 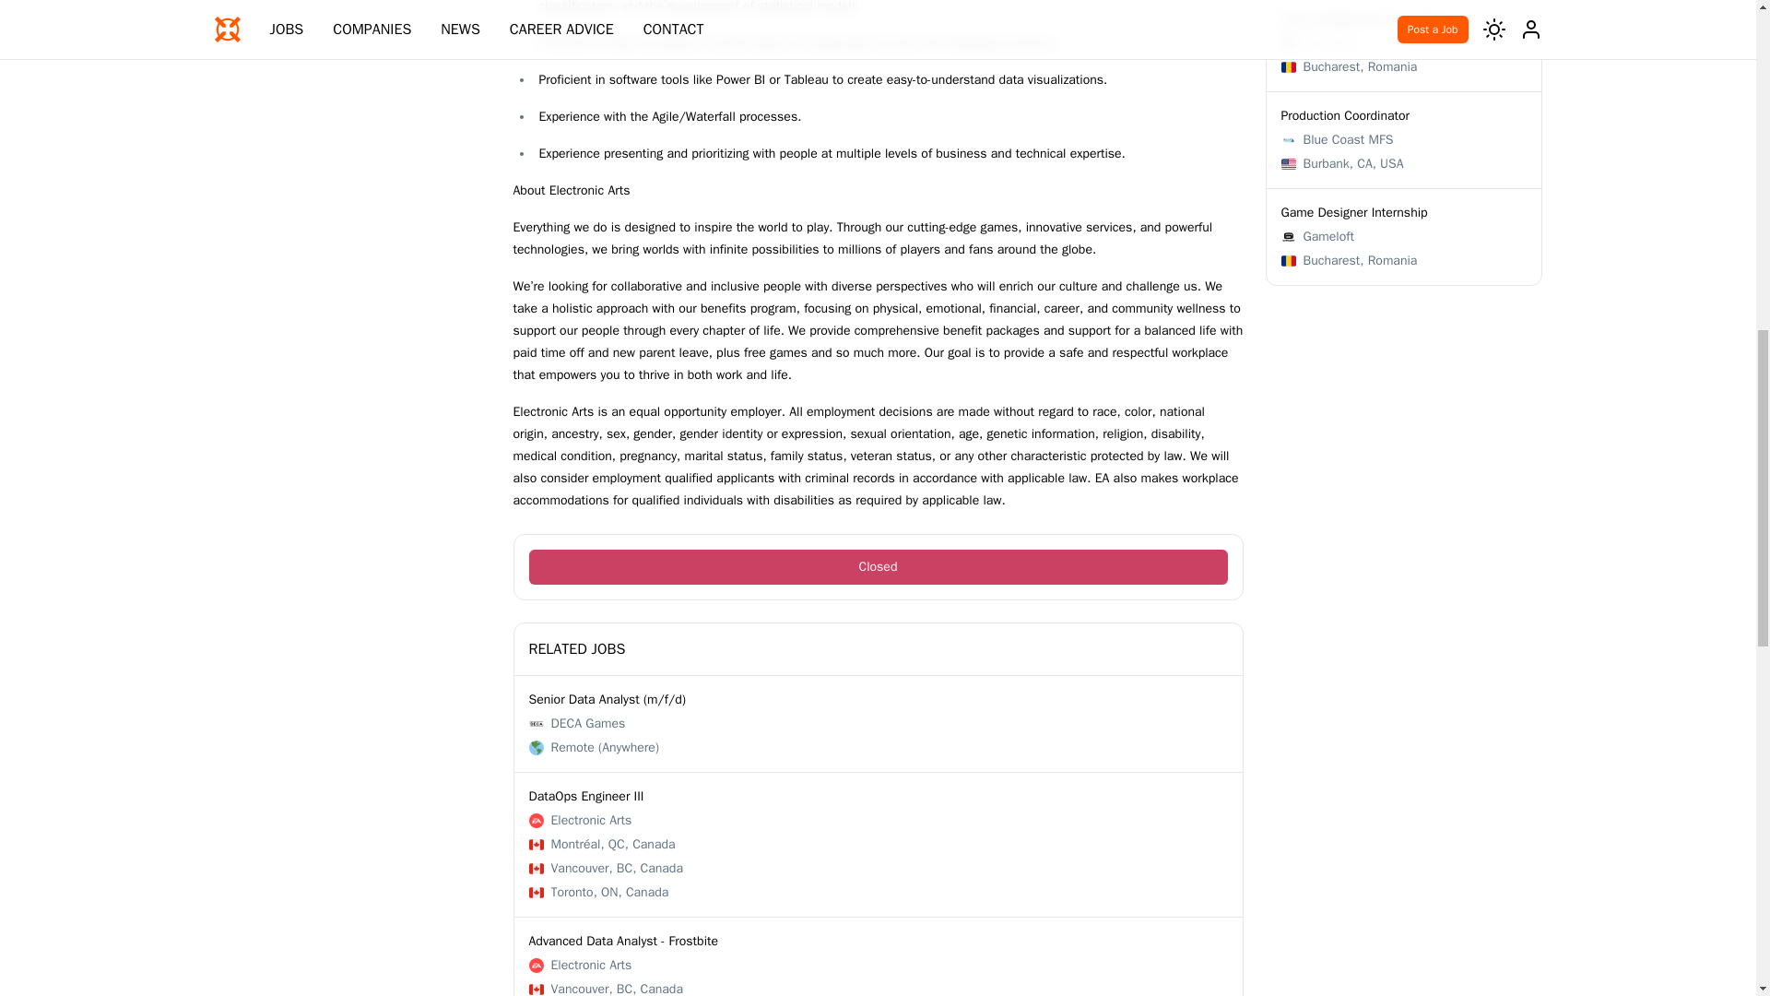 What do you see at coordinates (623, 941) in the screenshot?
I see `Advanced Data Analyst - Frostbite` at bounding box center [623, 941].